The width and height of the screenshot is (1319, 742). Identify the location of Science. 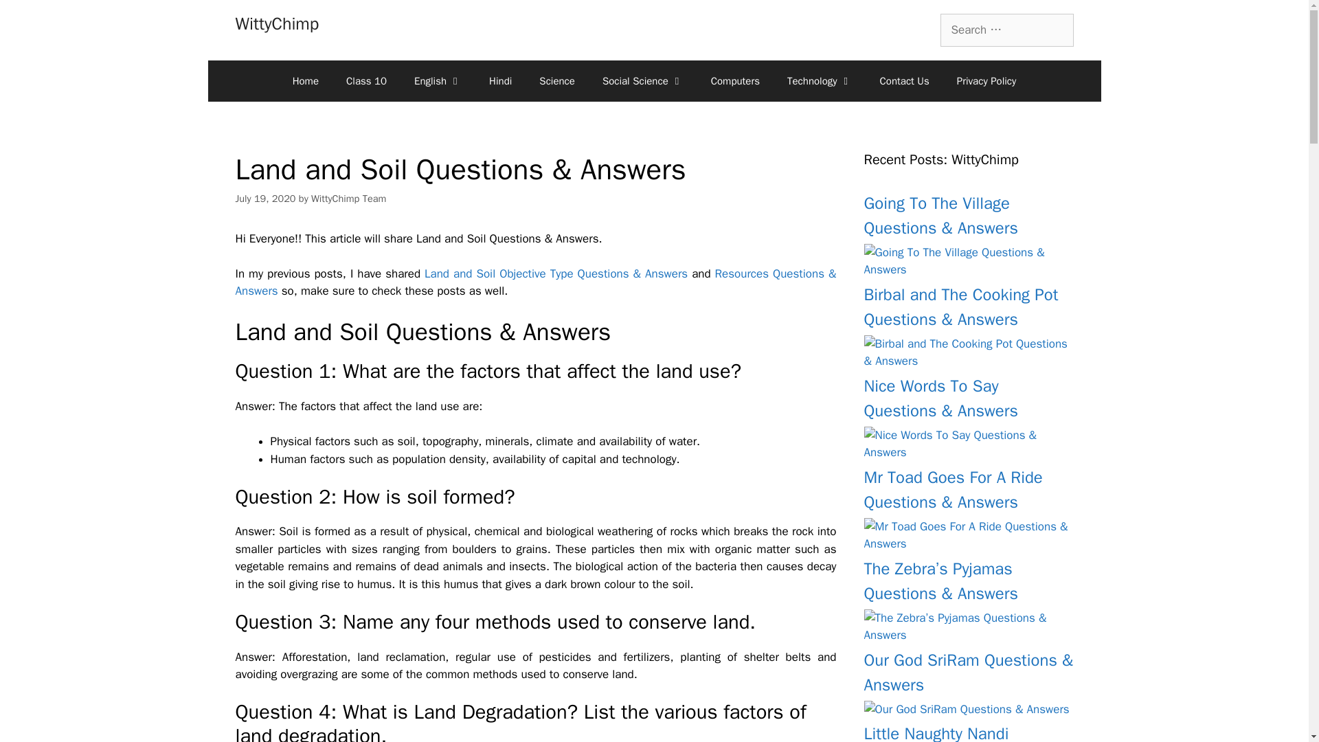
(556, 80).